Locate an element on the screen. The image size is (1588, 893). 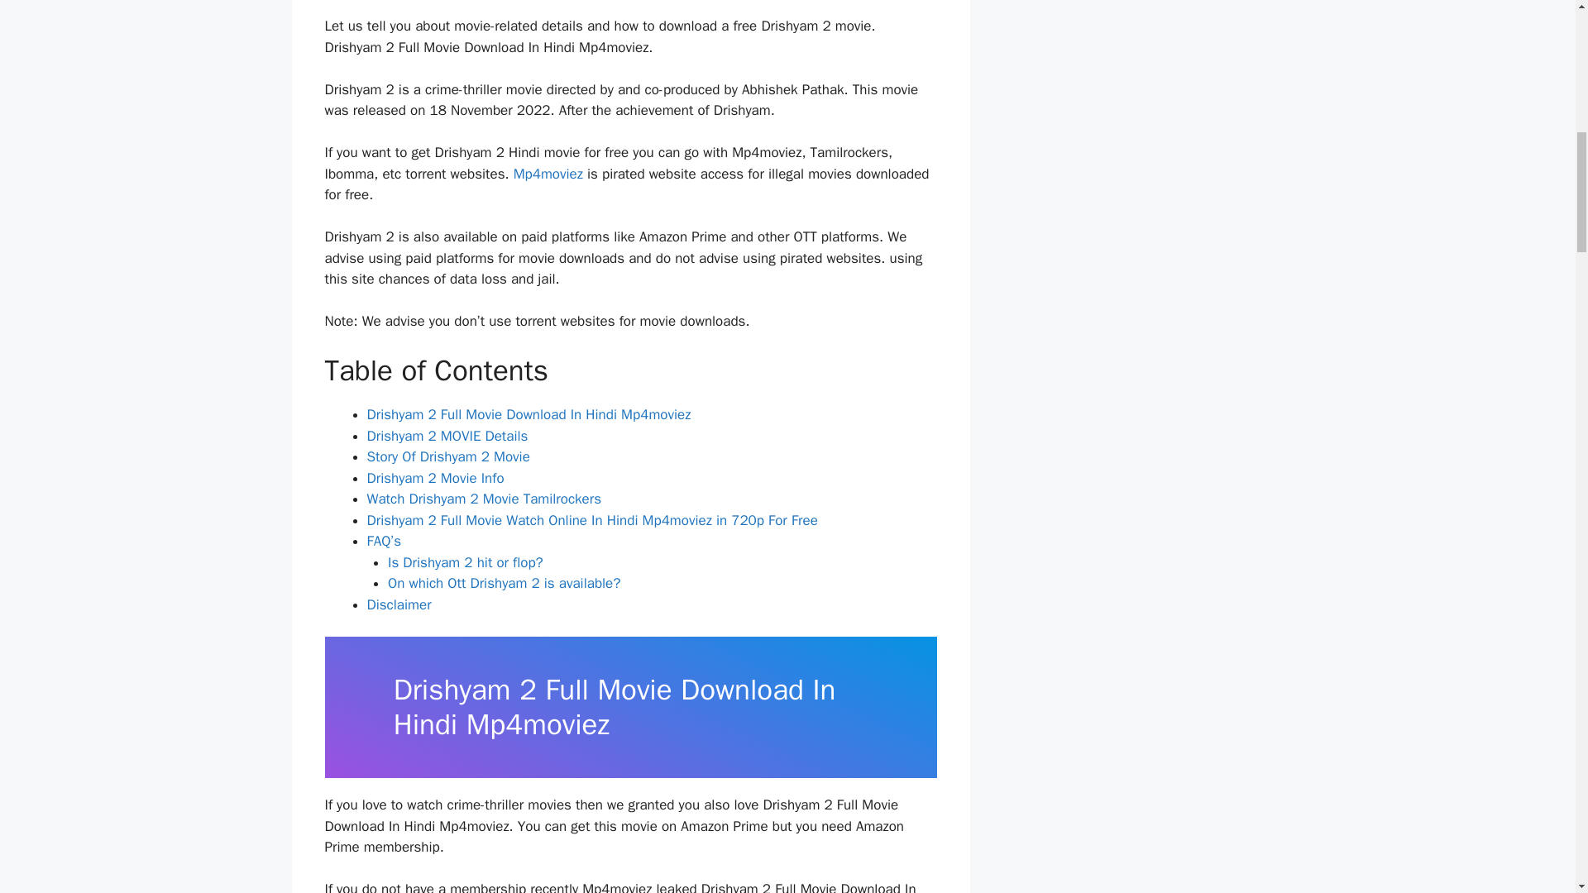
Drishyam 2 Movie Info is located at coordinates (435, 478).